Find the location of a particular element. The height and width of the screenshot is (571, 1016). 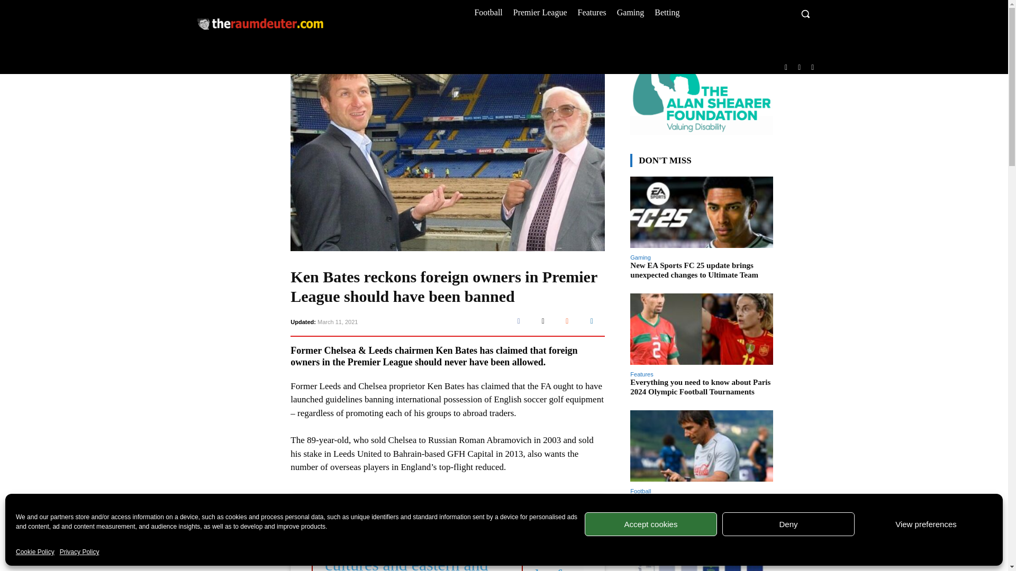

Features is located at coordinates (592, 12).